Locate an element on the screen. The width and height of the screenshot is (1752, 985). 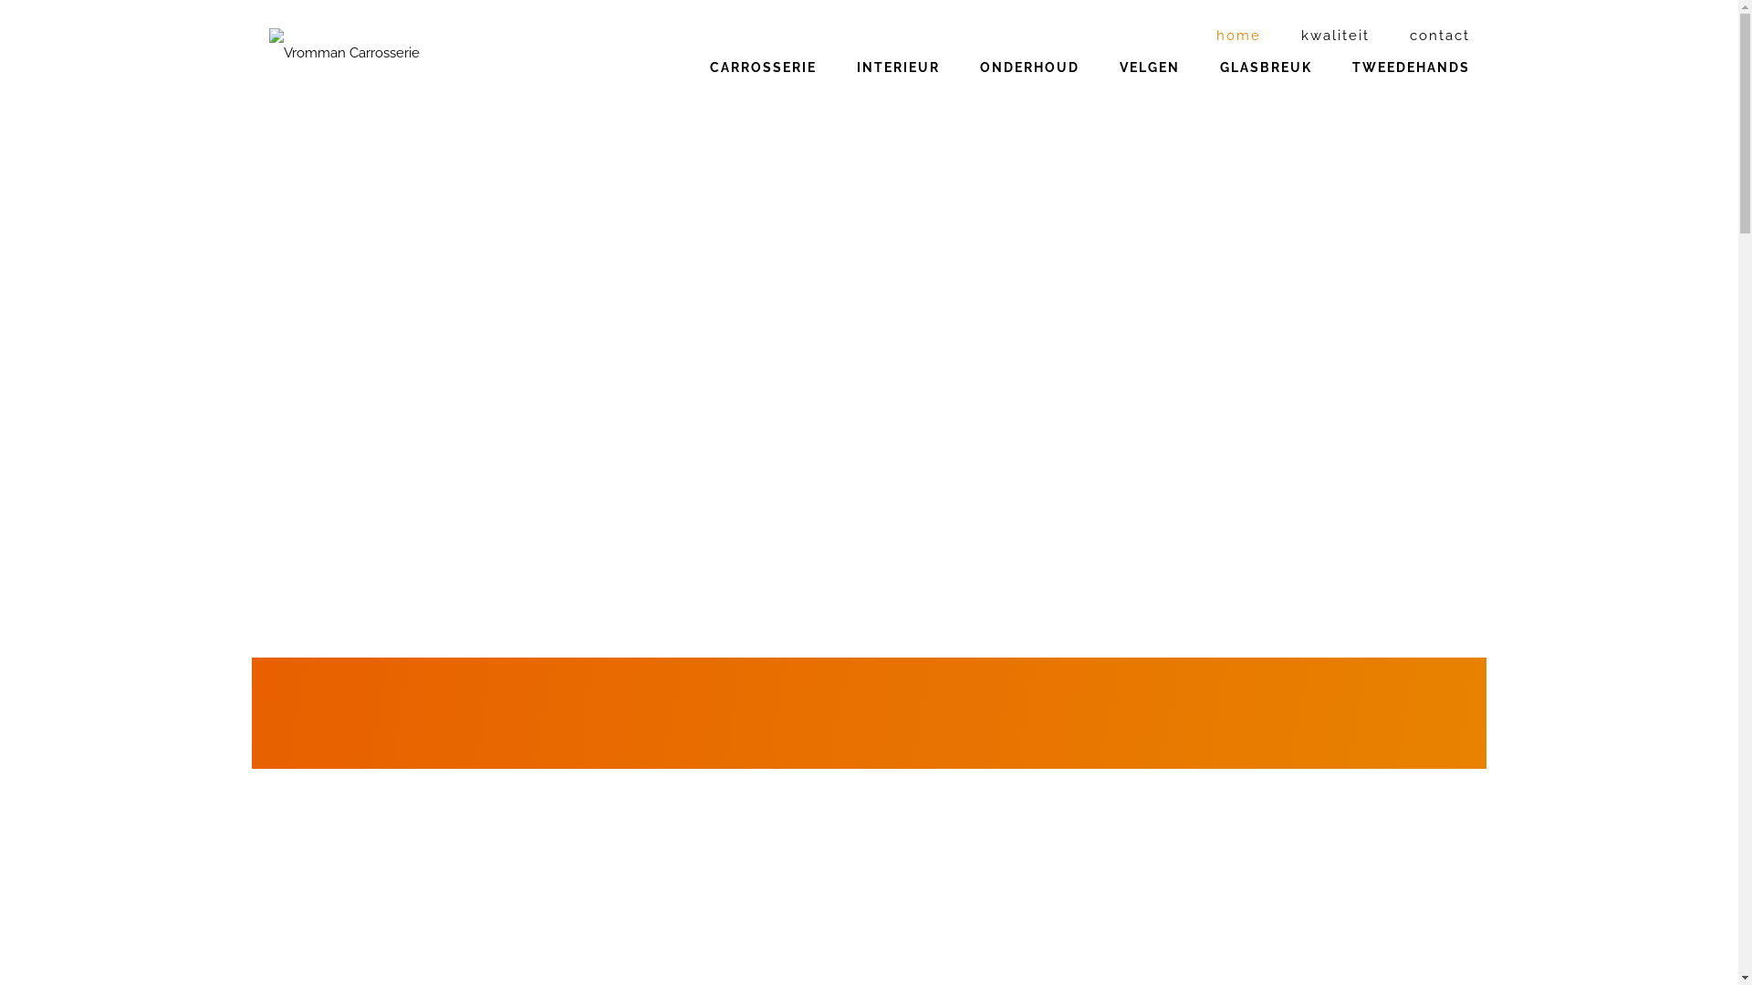
Carrosserie Vromman is located at coordinates (394, 53).